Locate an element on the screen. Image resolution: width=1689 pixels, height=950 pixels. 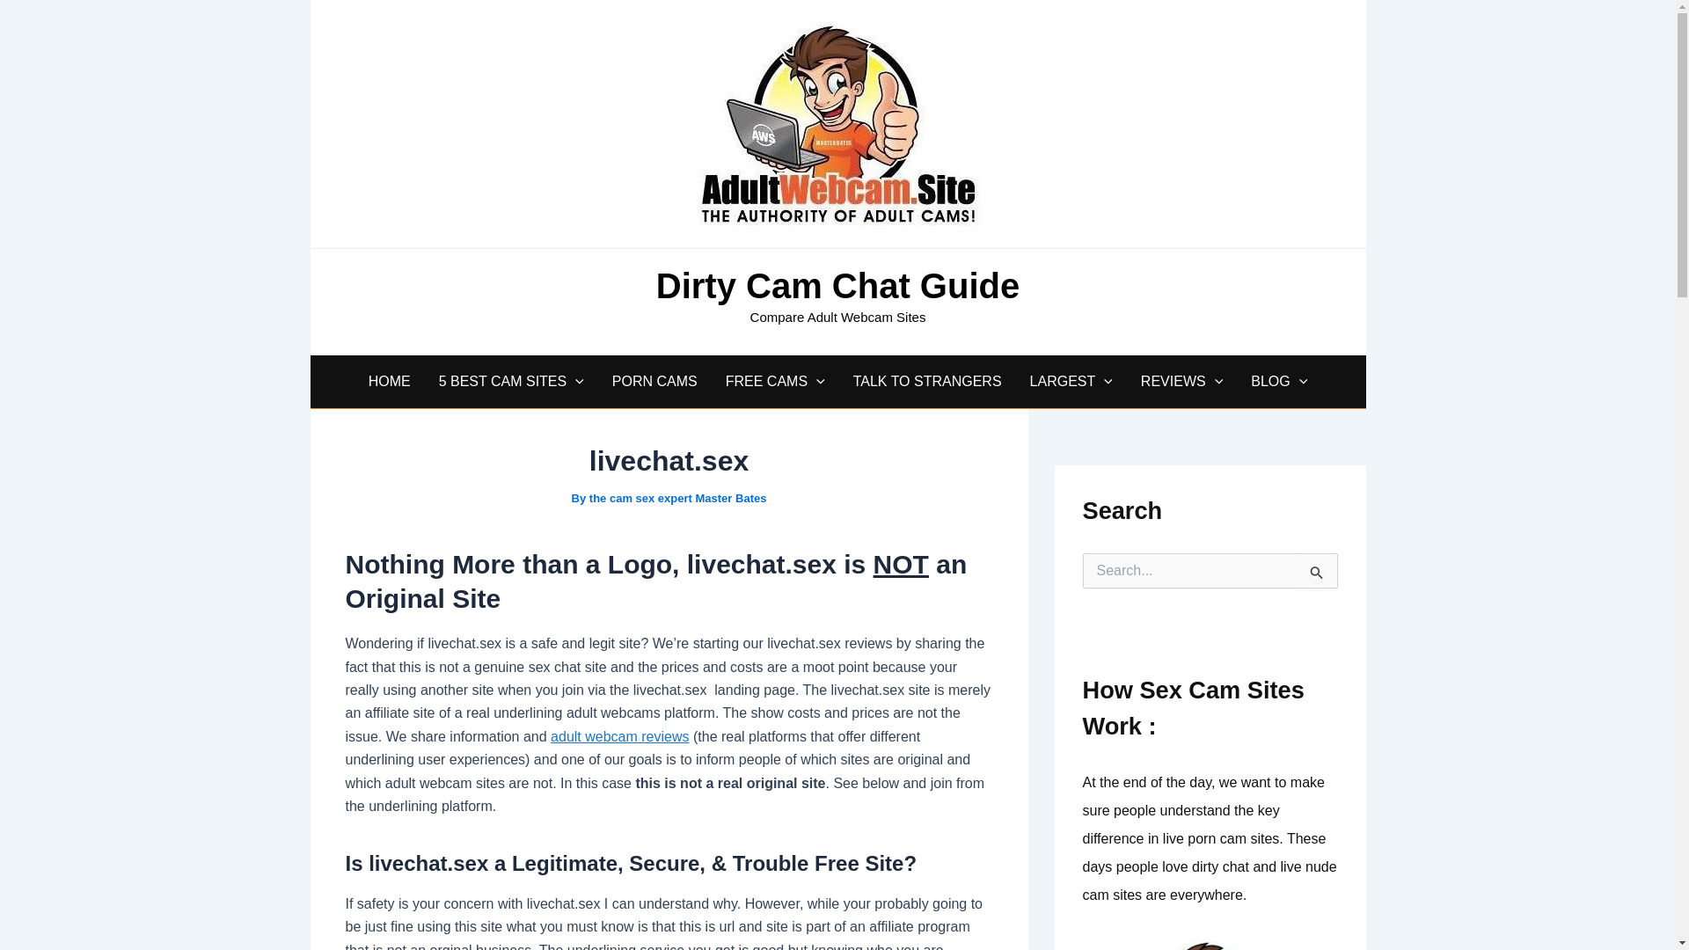
HOME is located at coordinates (390, 382).